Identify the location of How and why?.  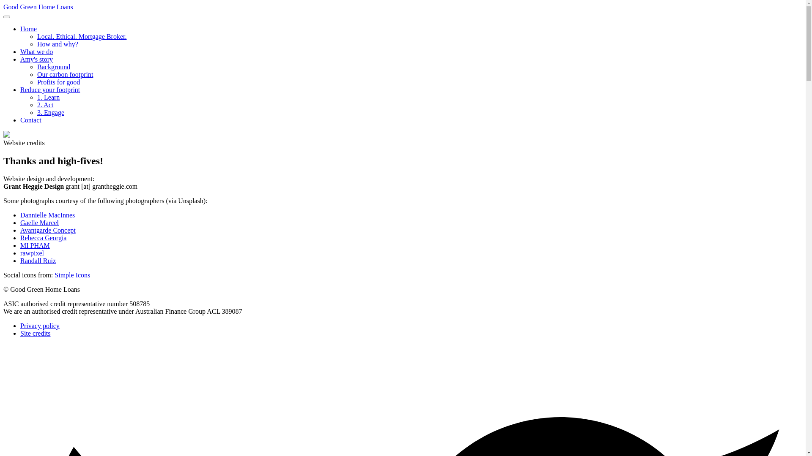
(58, 44).